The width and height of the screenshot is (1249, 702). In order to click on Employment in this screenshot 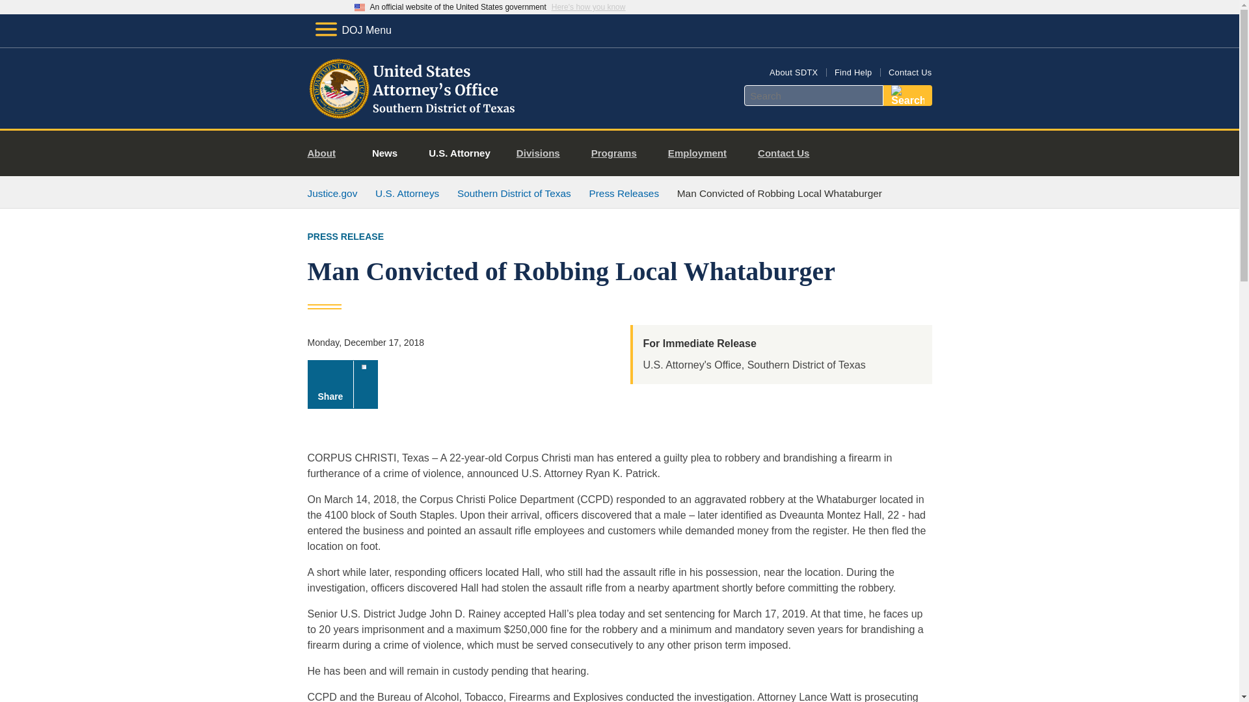, I will do `click(703, 153)`.